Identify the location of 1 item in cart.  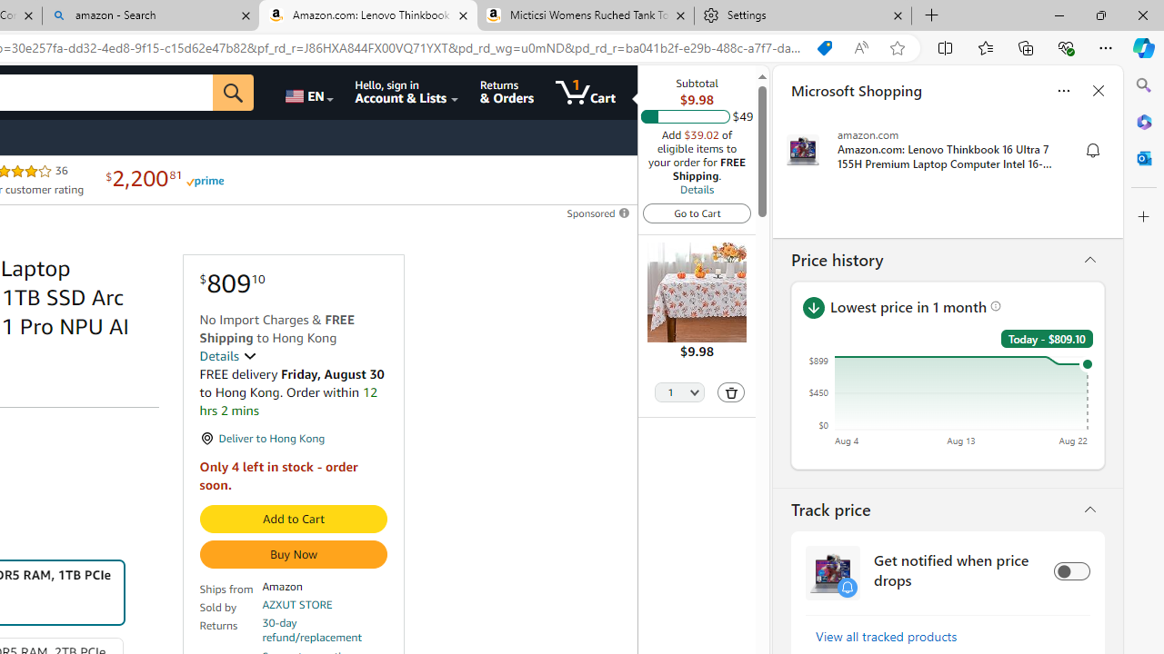
(586, 93).